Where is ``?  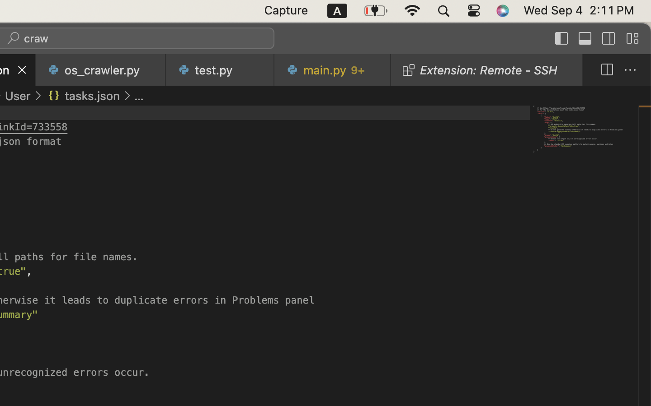
 is located at coordinates (630, 70).